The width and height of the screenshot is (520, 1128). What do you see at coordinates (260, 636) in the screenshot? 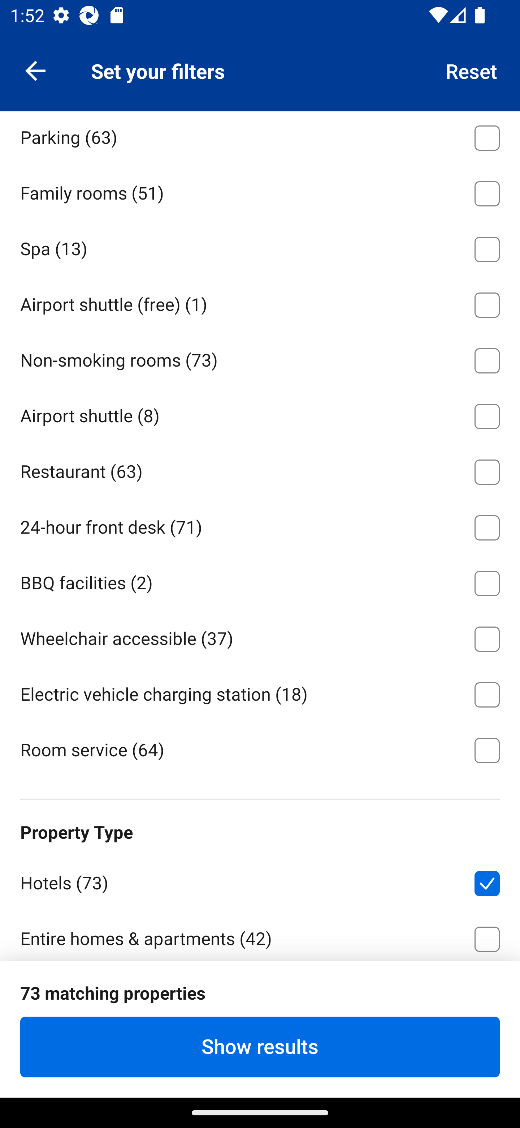
I see `Wheelchair accessible ⁦(37)` at bounding box center [260, 636].